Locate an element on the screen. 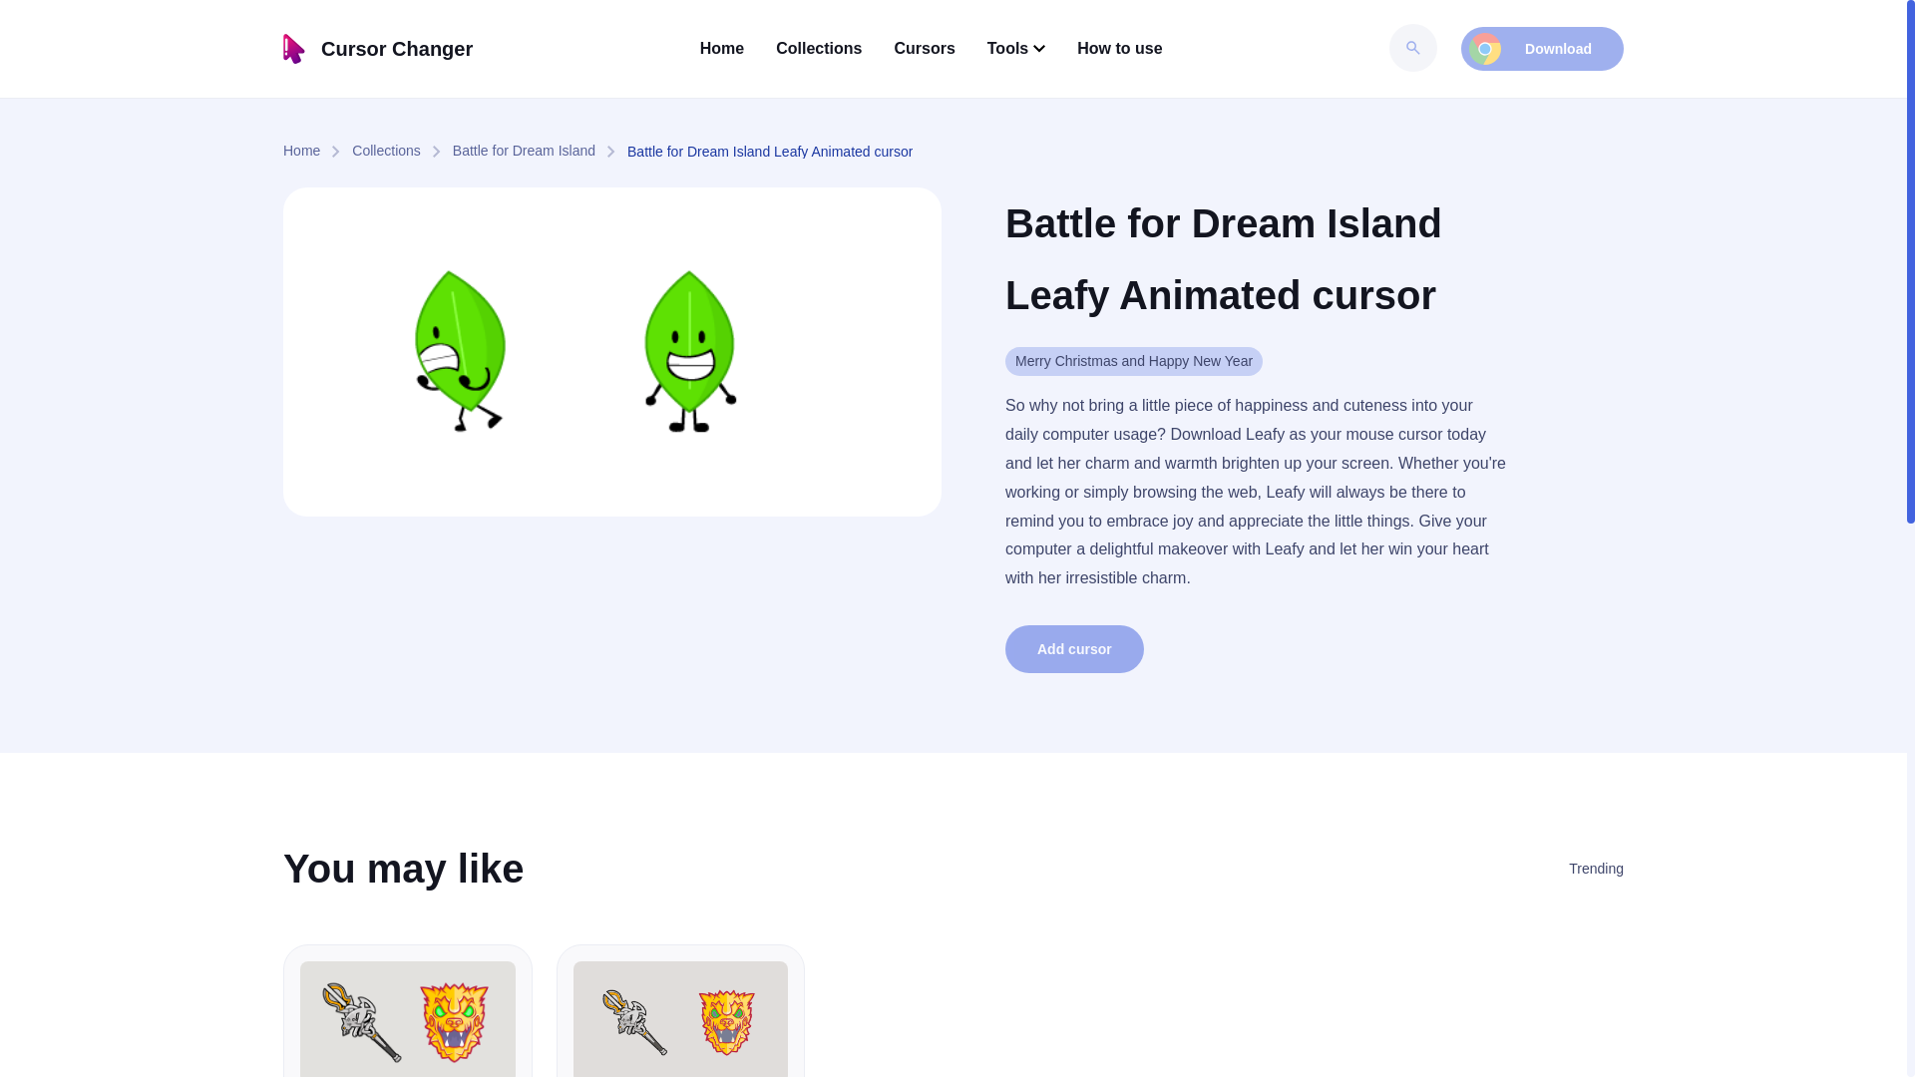 This screenshot has height=1077, width=1915. Home is located at coordinates (722, 48).